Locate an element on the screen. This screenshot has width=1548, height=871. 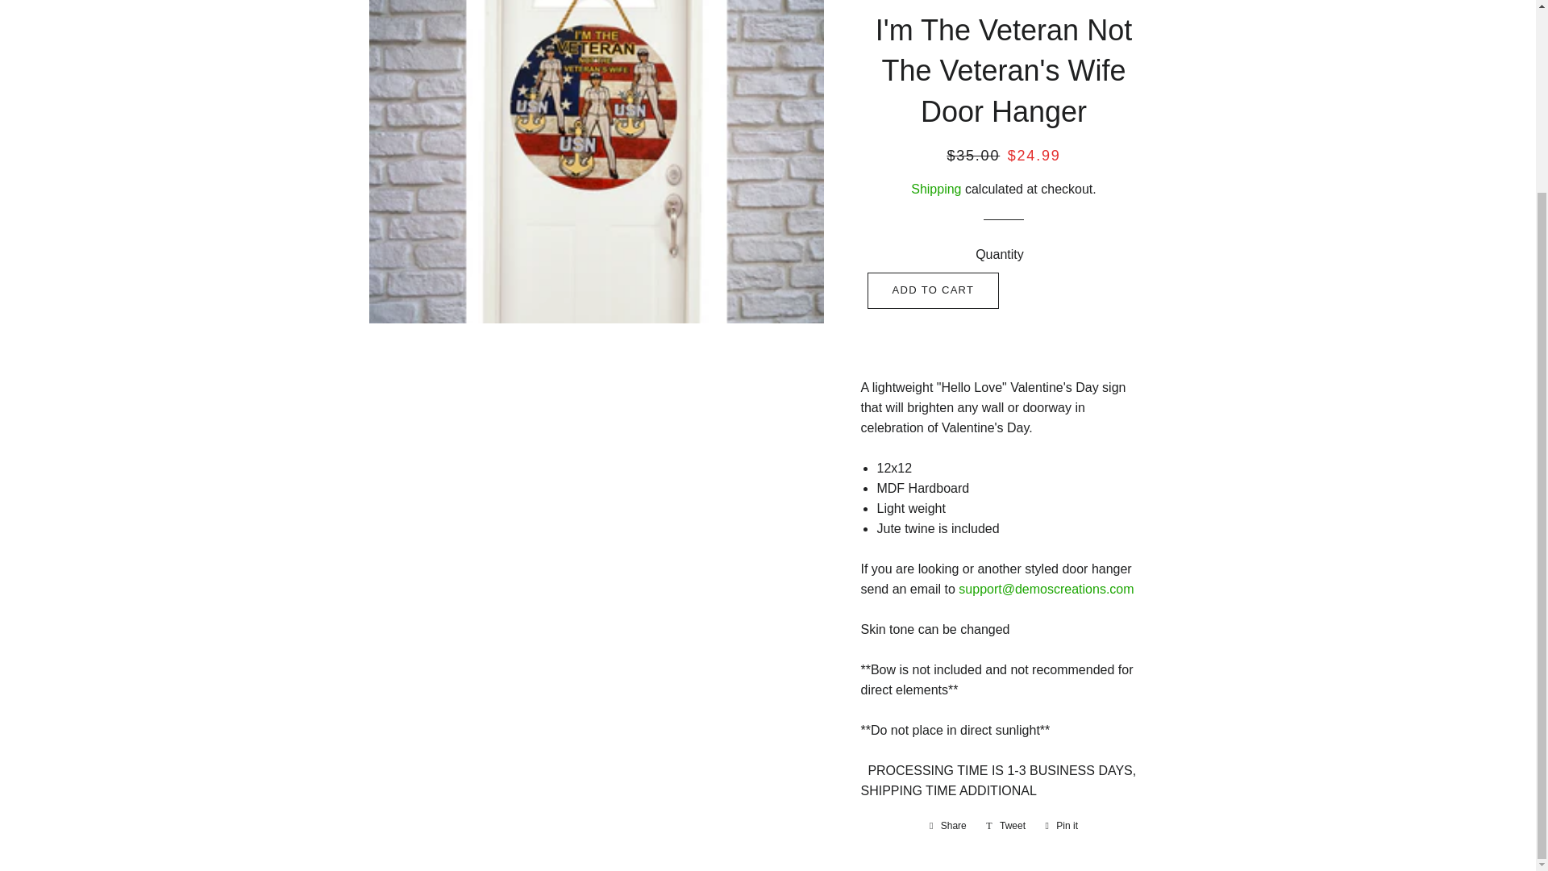
Tweet on Twitter is located at coordinates (1006, 826).